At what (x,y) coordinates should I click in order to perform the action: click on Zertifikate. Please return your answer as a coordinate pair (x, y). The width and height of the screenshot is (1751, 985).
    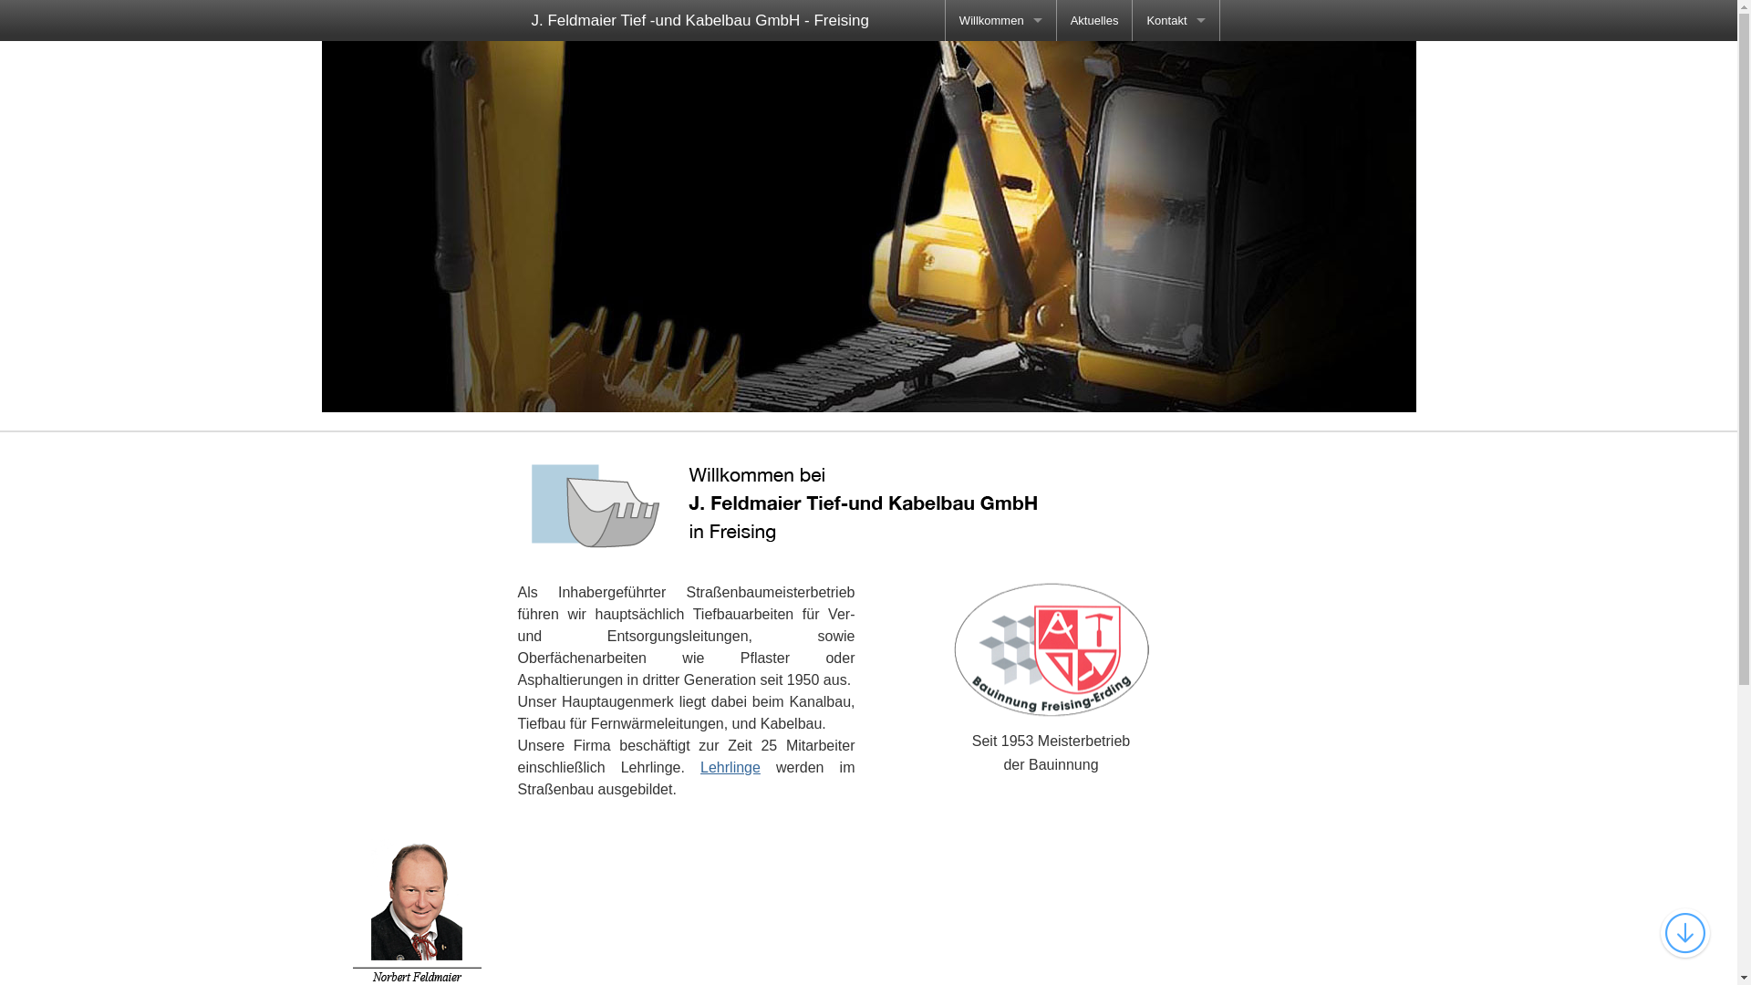
    Looking at the image, I should click on (1001, 102).